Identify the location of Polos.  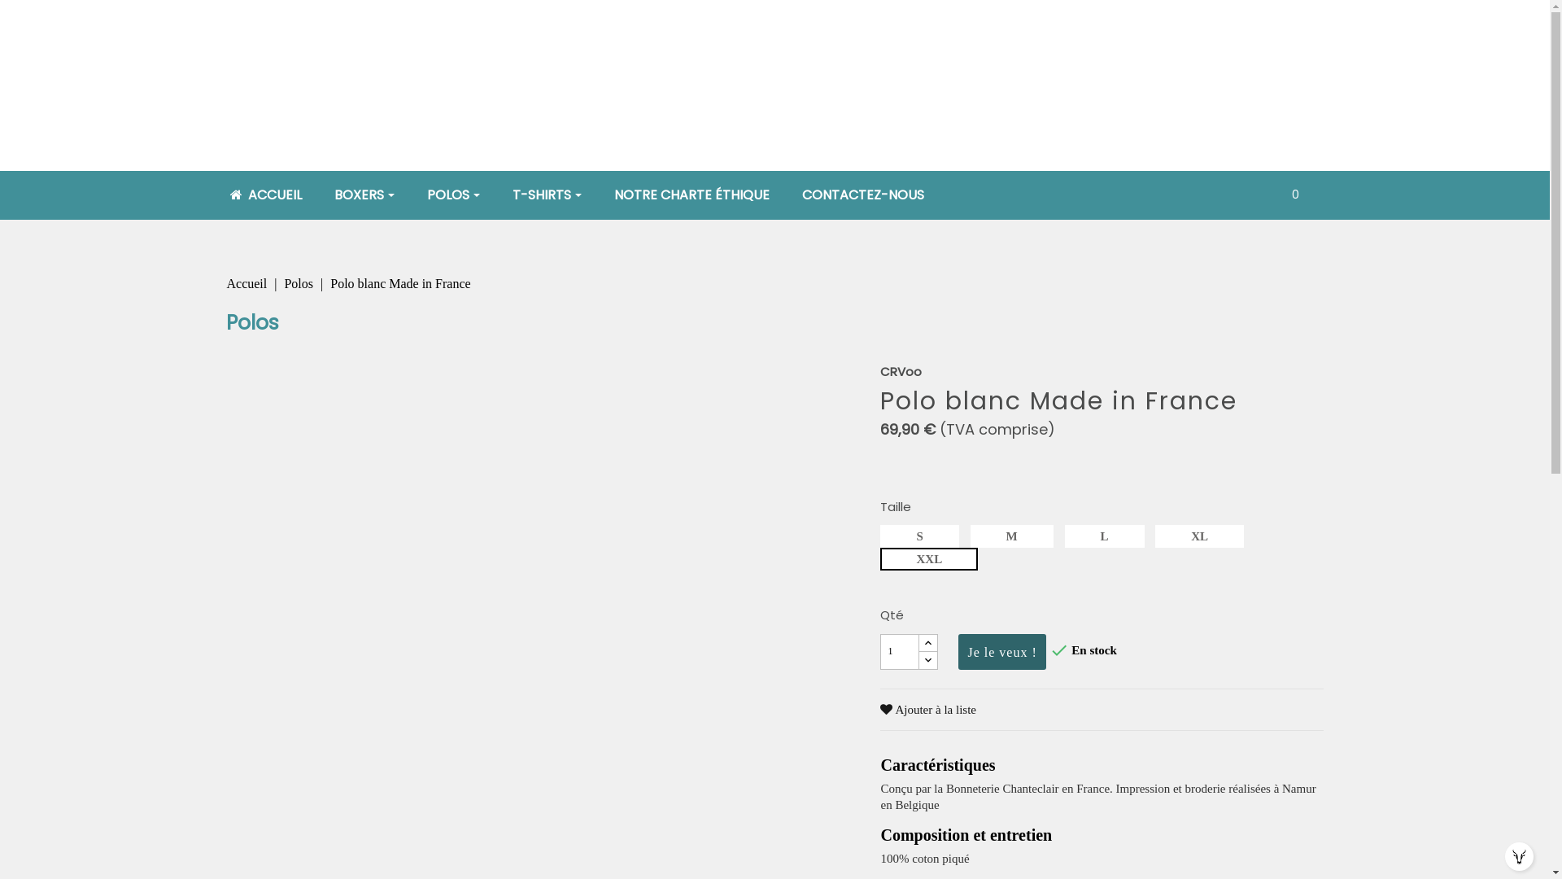
(300, 283).